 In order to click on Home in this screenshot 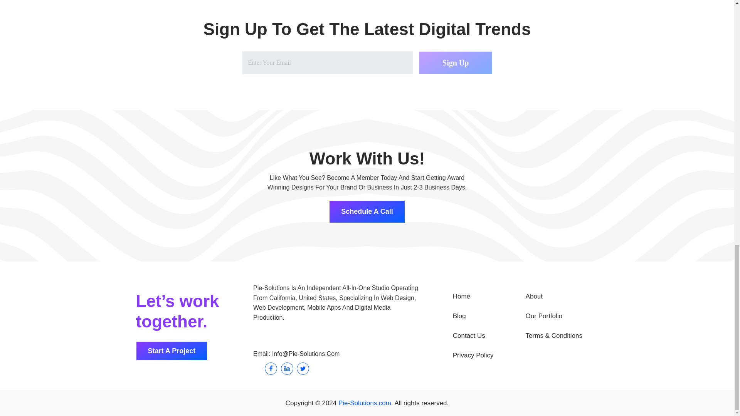, I will do `click(489, 297)`.